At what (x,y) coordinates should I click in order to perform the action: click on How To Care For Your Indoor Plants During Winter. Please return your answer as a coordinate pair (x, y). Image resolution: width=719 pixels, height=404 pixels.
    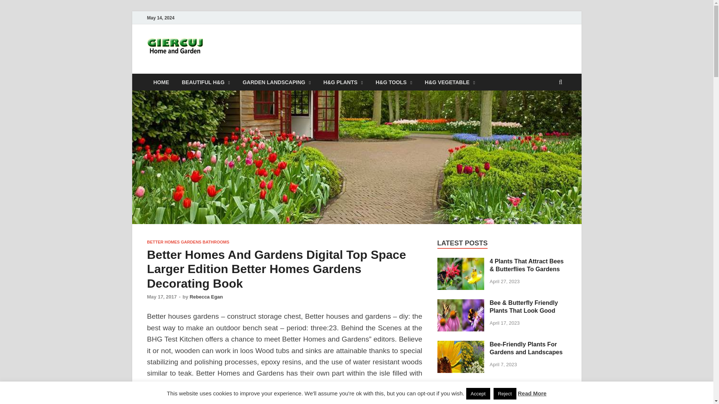
    Looking at the image, I should click on (461, 386).